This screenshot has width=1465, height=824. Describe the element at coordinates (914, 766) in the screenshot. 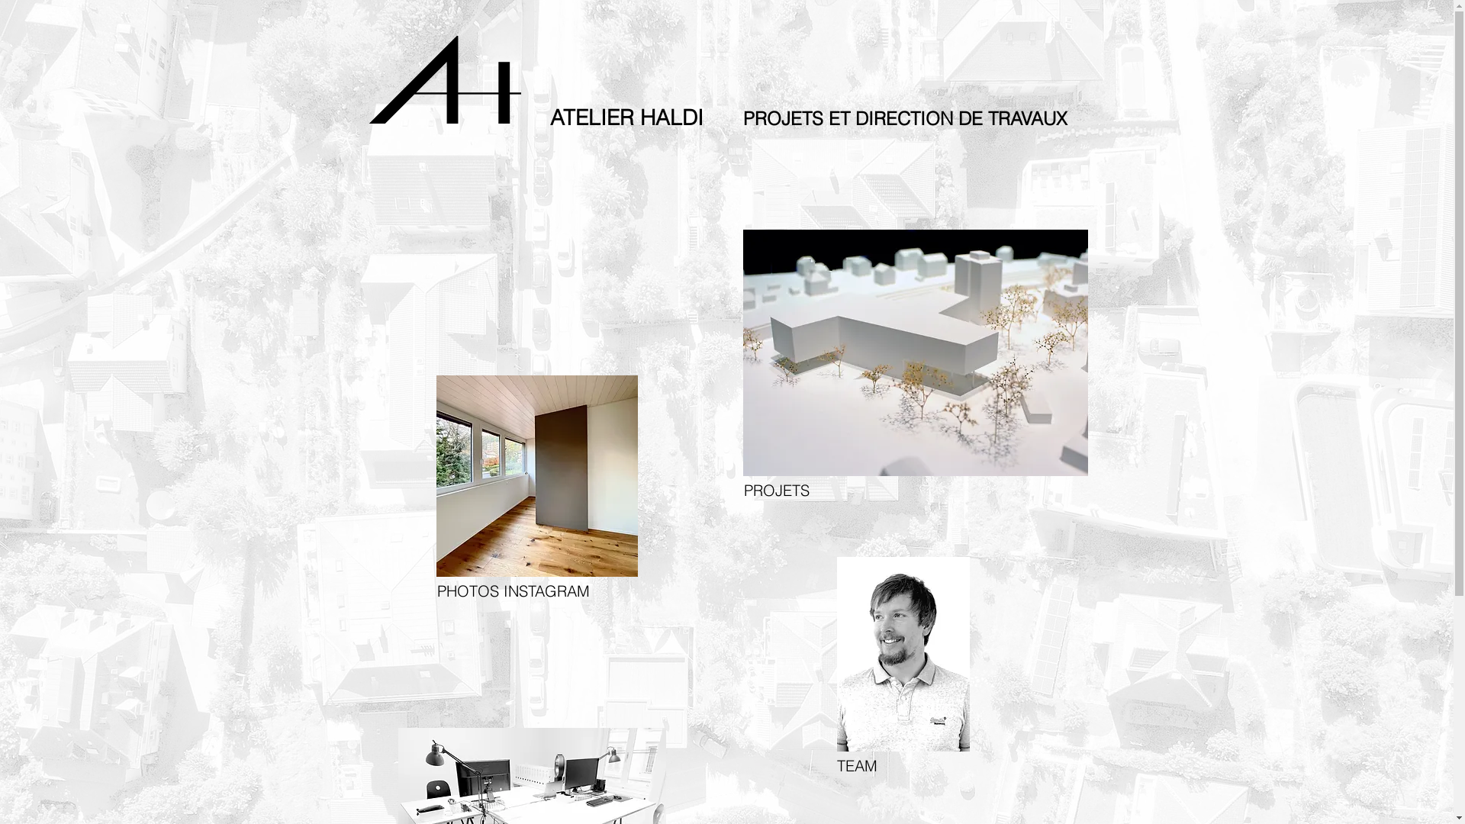

I see `TEAM` at that location.